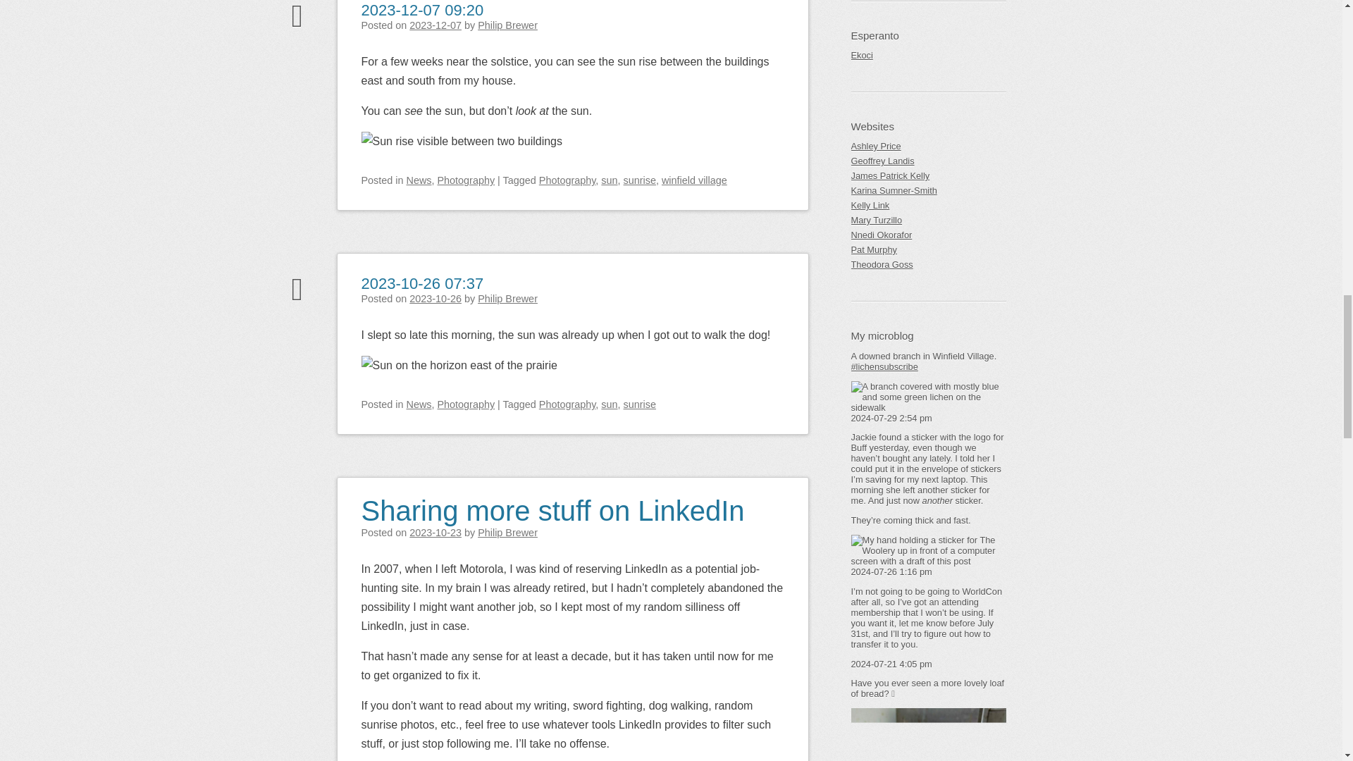 This screenshot has width=1353, height=761. Describe the element at coordinates (421, 272) in the screenshot. I see `Permalink to 2023-10-26 07:37` at that location.